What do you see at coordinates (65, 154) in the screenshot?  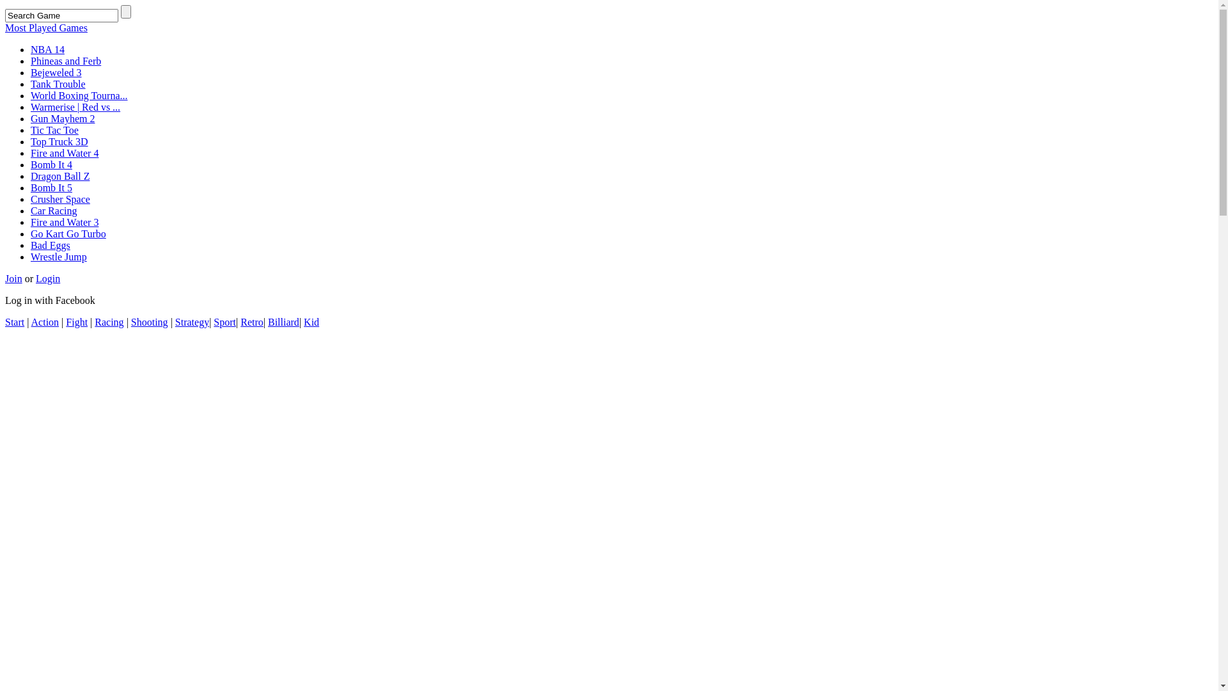 I see `Fire and Water 4` at bounding box center [65, 154].